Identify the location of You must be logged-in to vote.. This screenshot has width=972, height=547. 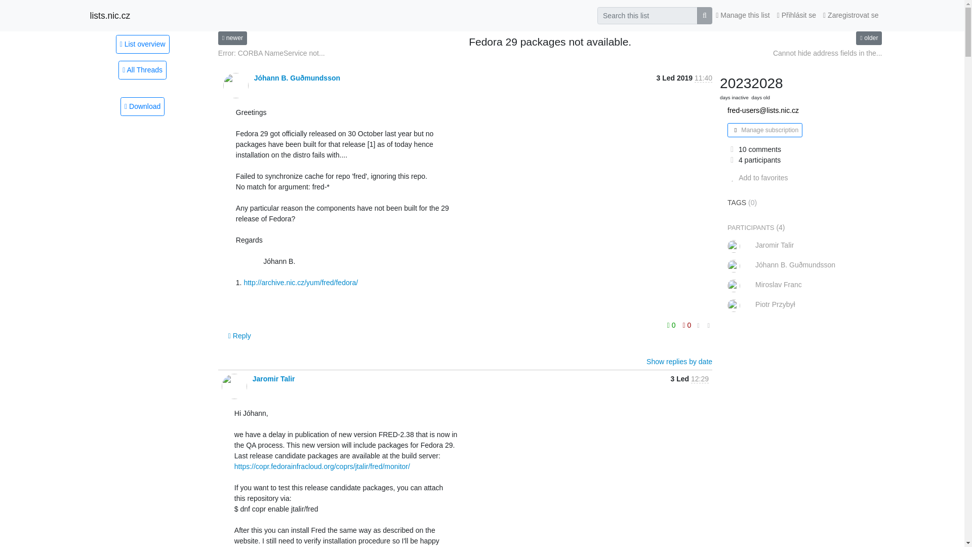
(687, 325).